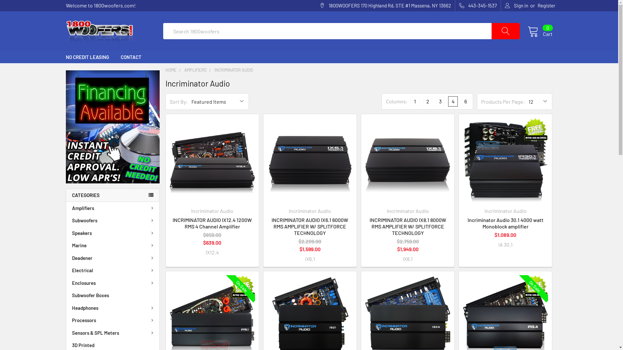 This screenshot has width=623, height=350. Describe the element at coordinates (113, 283) in the screenshot. I see `Enclosures` at that location.